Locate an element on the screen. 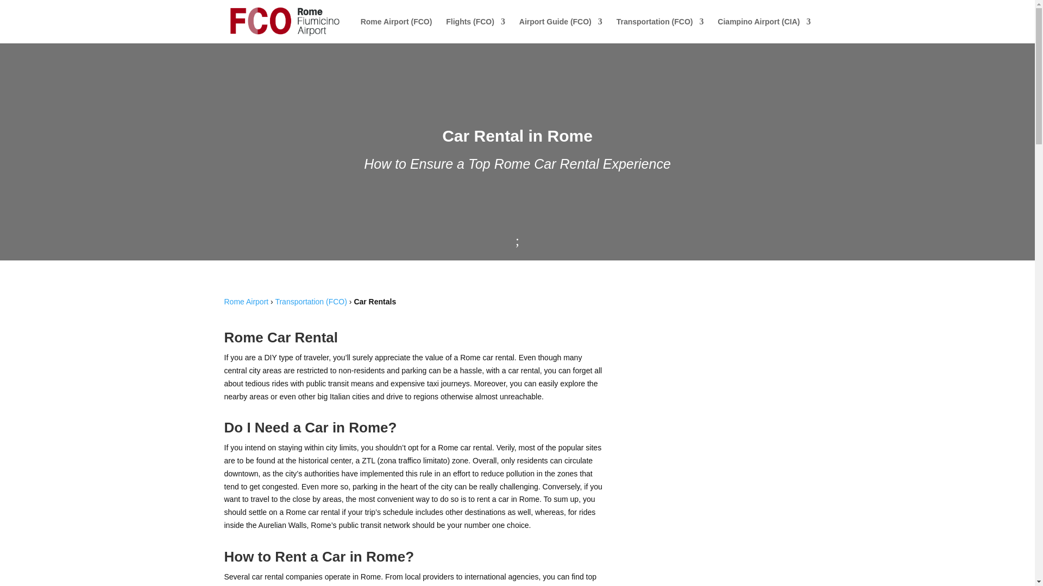  Cheap Flights from and to Rome Airport is located at coordinates (475, 30).